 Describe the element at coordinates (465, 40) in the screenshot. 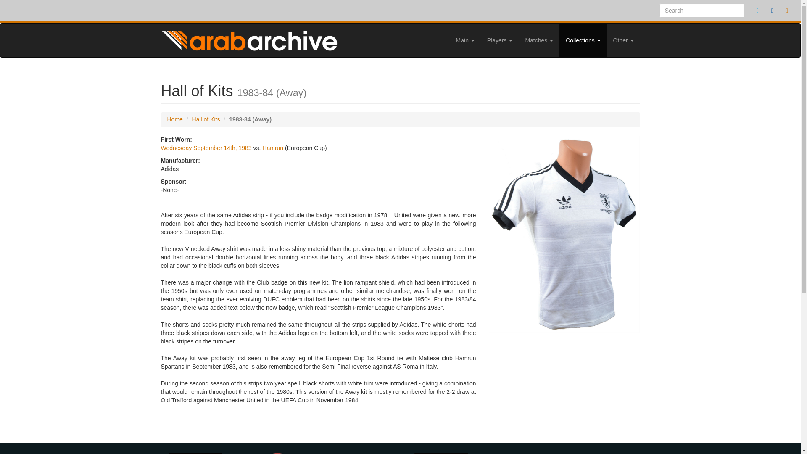

I see `Main` at that location.